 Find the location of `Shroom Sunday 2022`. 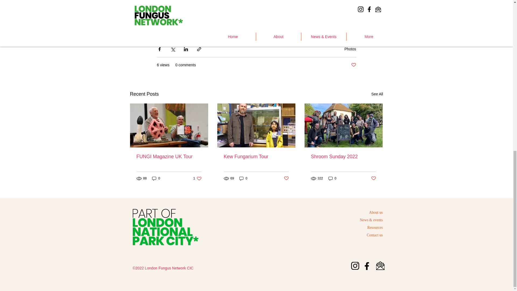

Shroom Sunday 2022 is located at coordinates (343, 157).